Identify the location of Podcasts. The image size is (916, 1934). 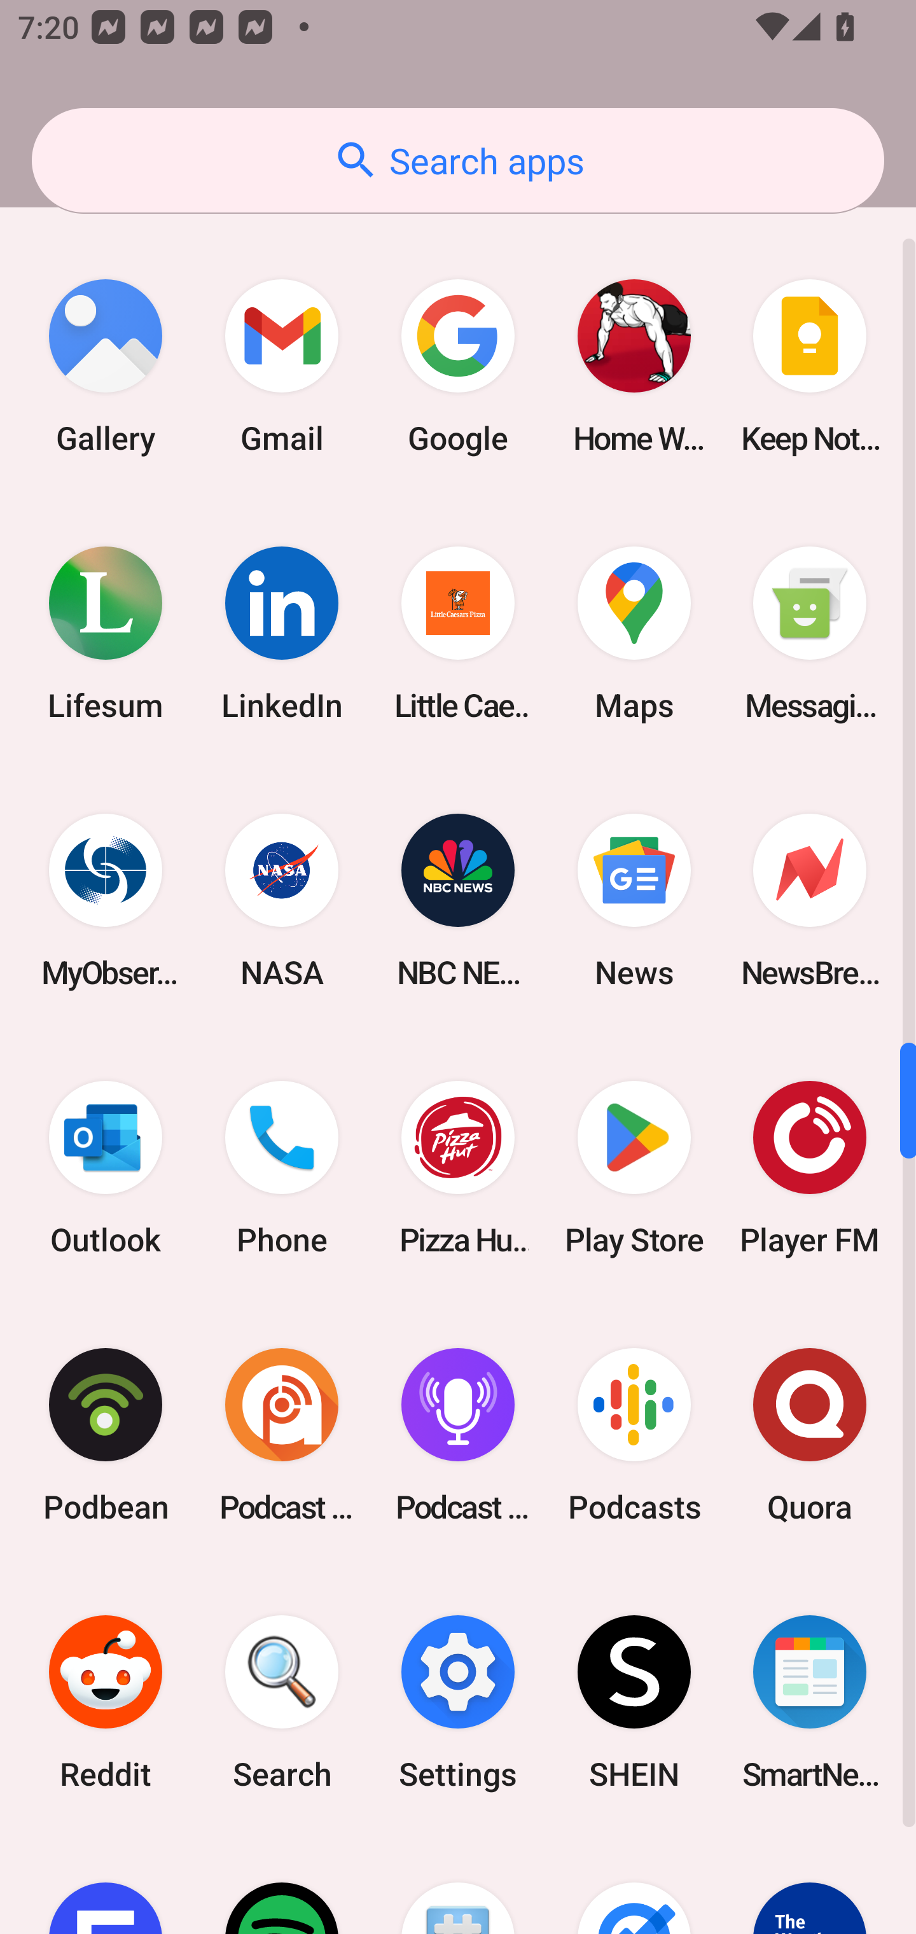
(634, 1435).